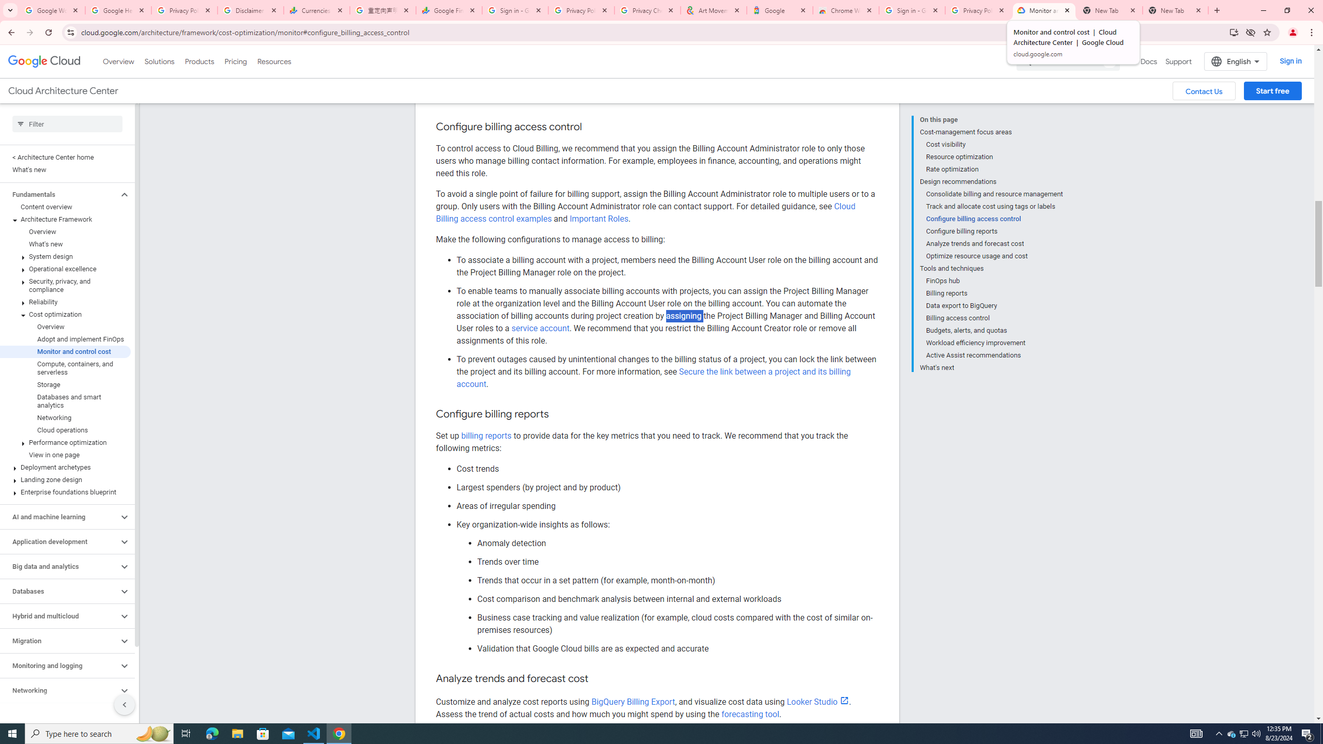 This screenshot has height=744, width=1323. I want to click on Contact Us, so click(1204, 91).